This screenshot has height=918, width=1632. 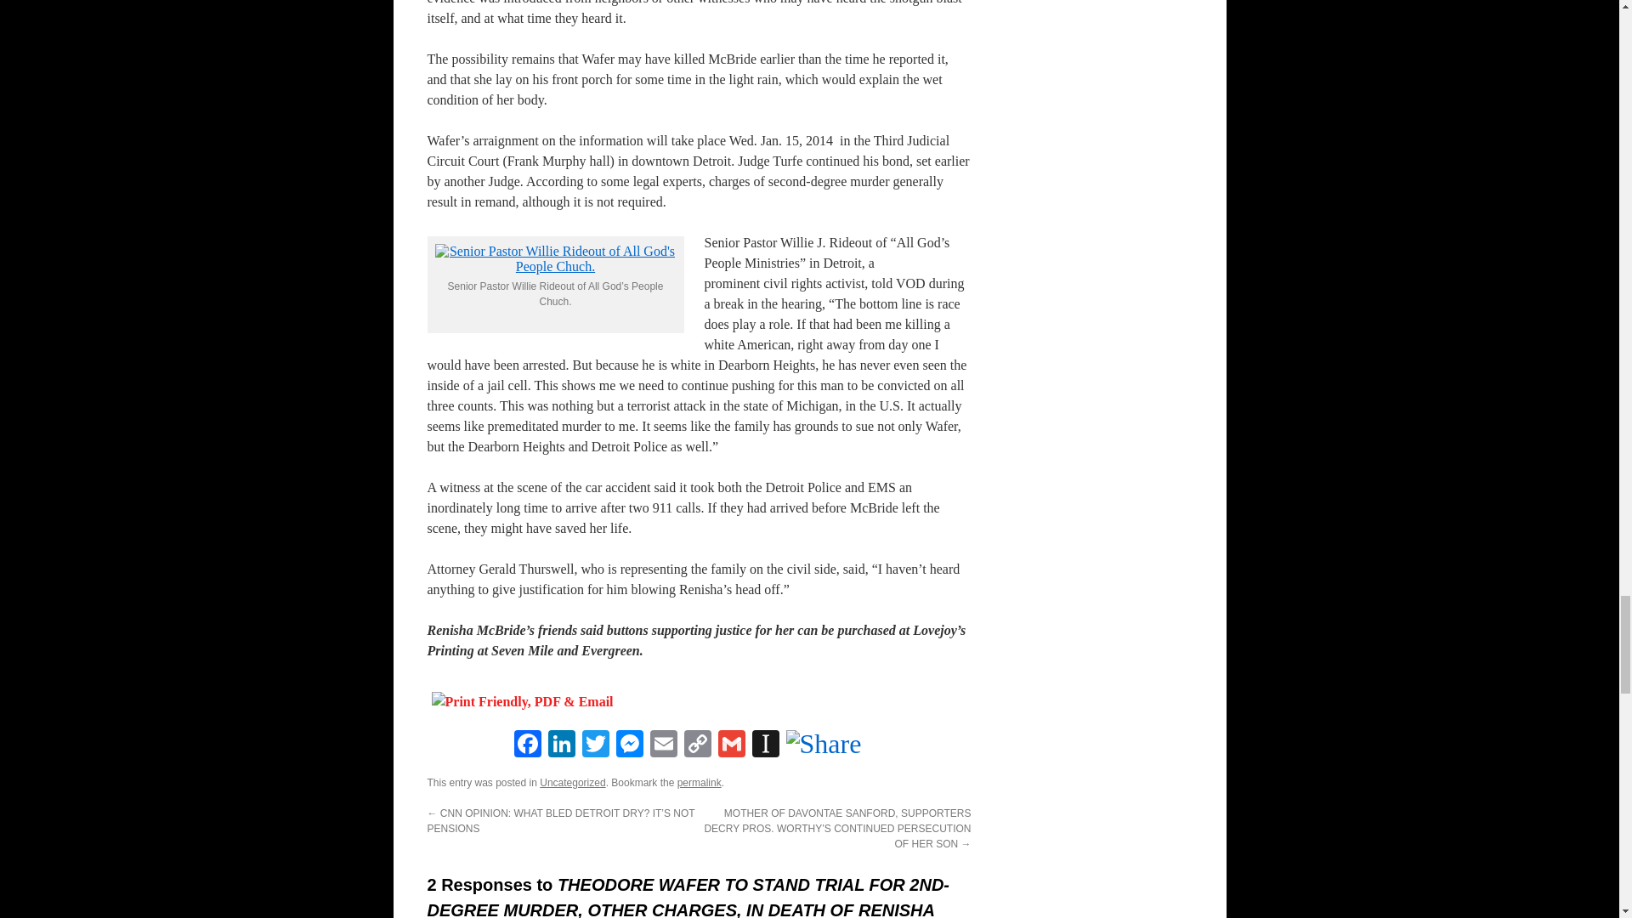 I want to click on Facebook, so click(x=526, y=745).